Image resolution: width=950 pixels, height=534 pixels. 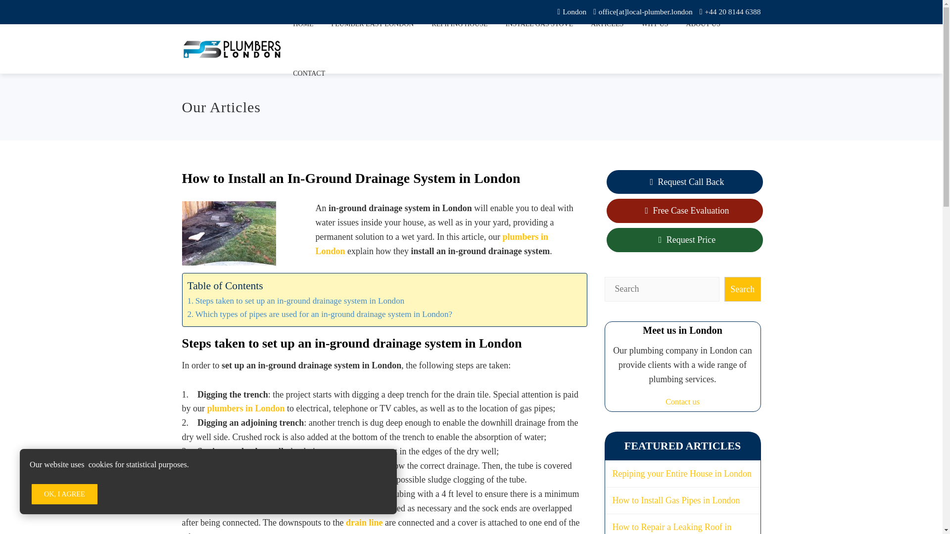 I want to click on ABOUT US, so click(x=703, y=25).